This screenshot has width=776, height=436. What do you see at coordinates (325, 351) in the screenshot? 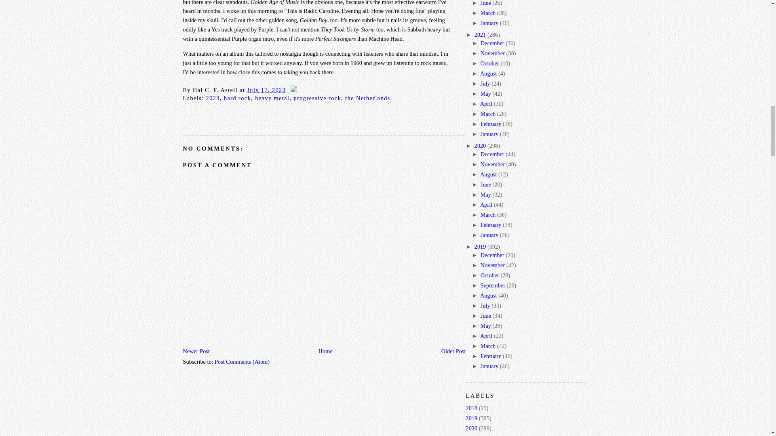
I see `Home` at bounding box center [325, 351].